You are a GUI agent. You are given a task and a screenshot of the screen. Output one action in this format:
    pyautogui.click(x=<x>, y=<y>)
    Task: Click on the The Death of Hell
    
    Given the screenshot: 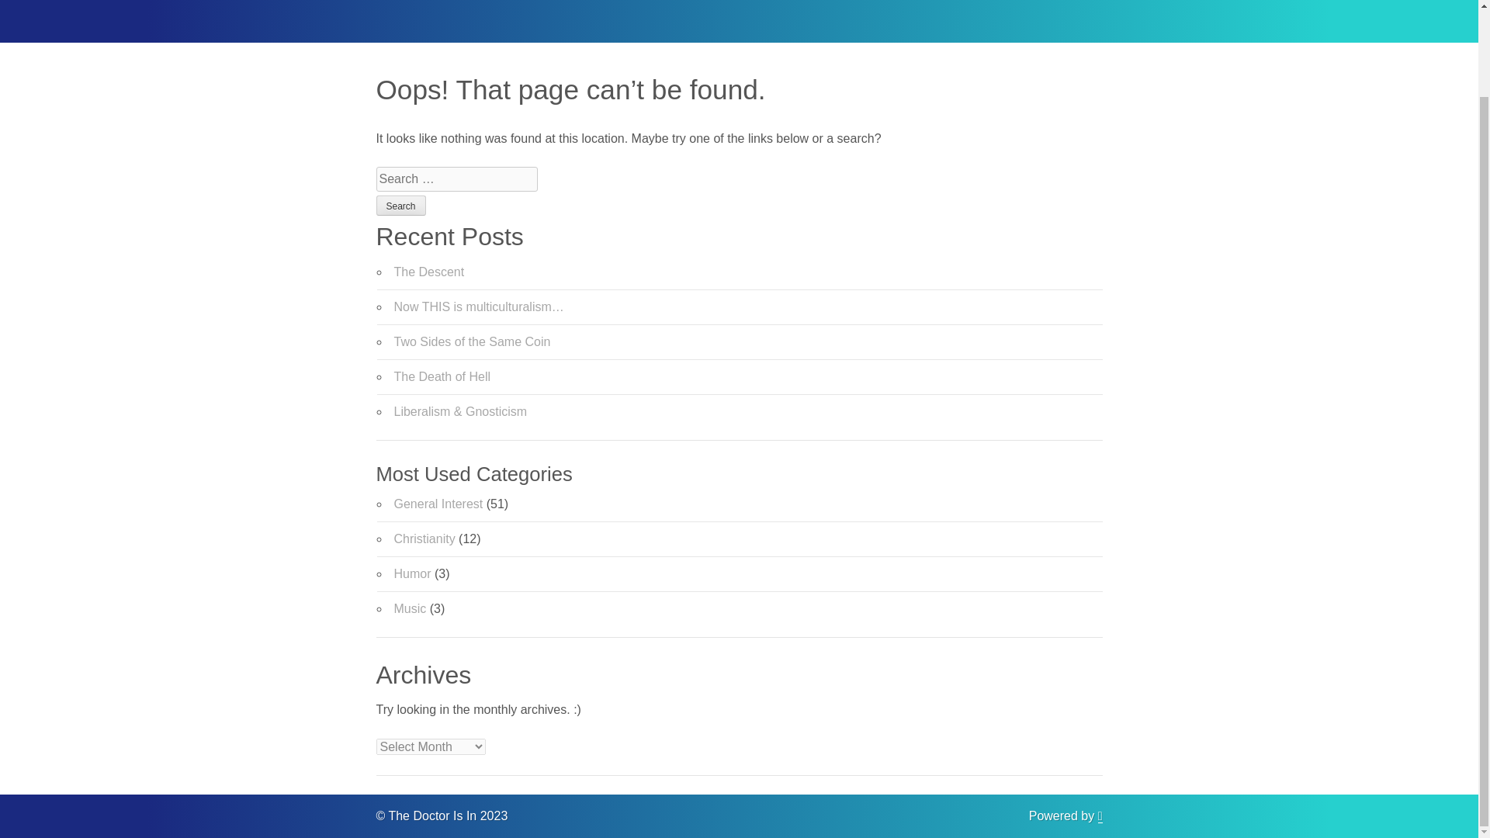 What is the action you would take?
    pyautogui.click(x=442, y=376)
    